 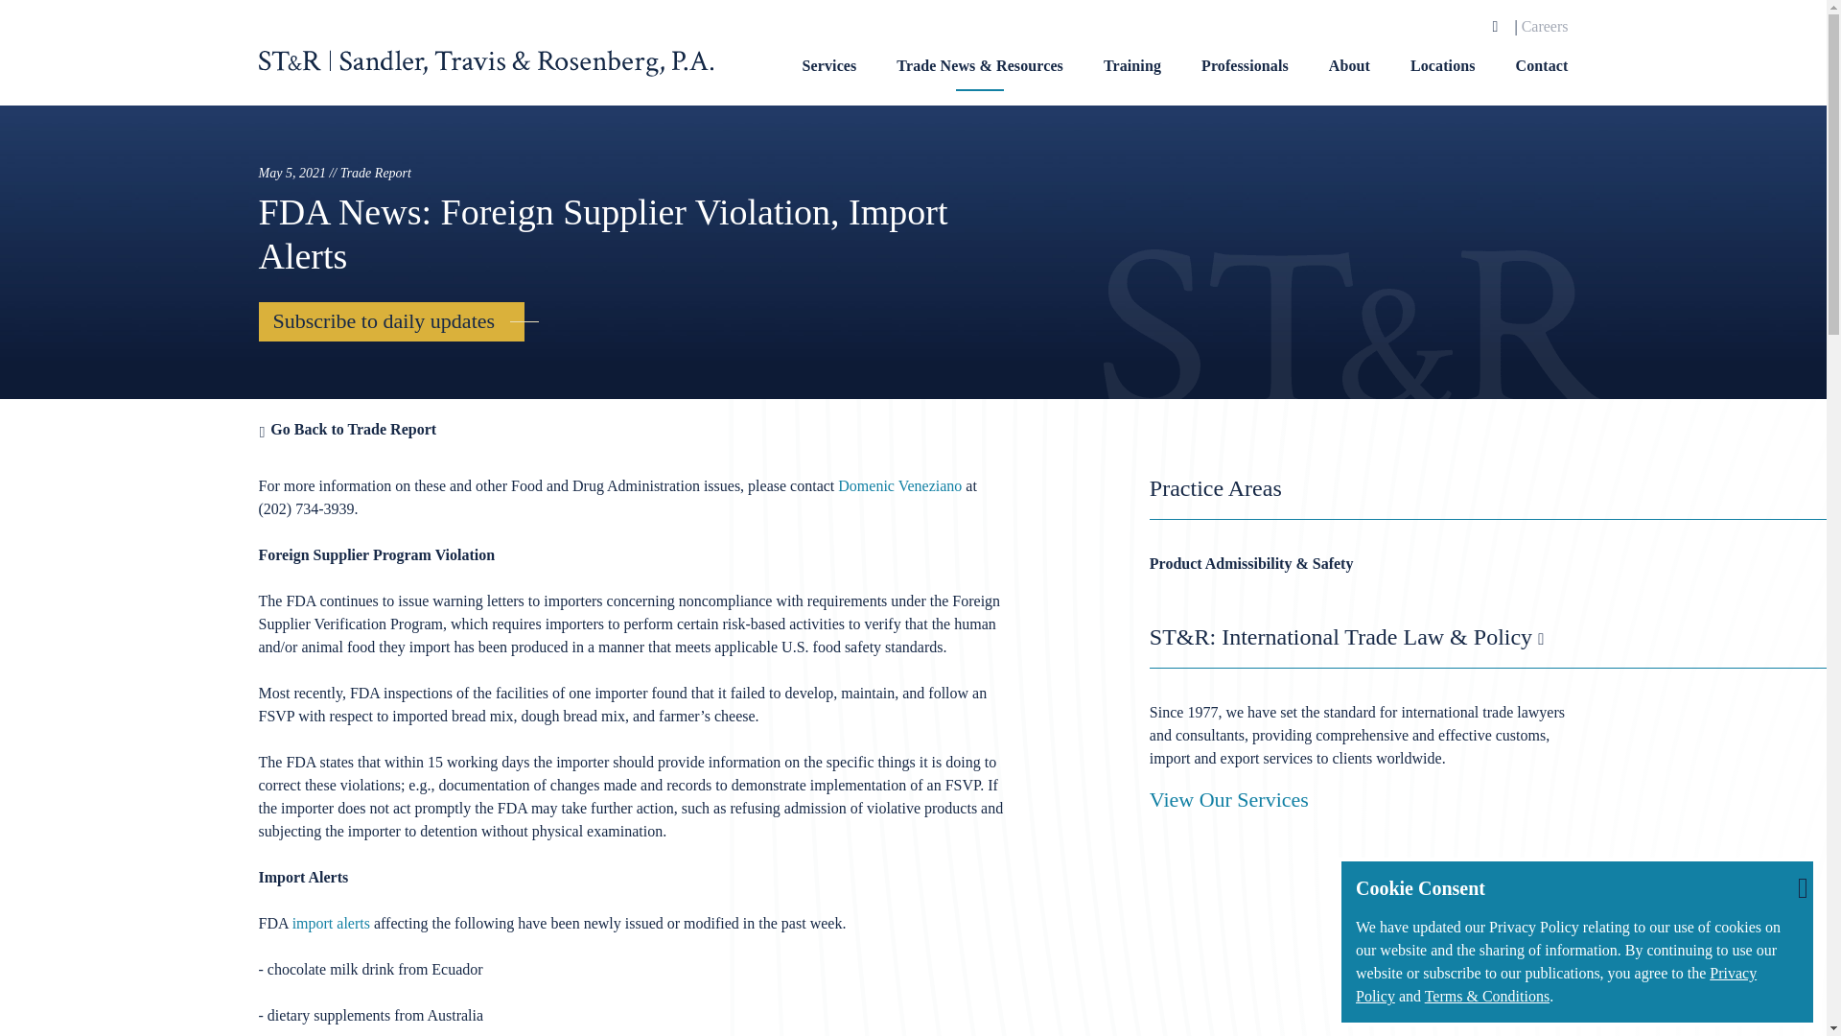 I want to click on Search, so click(x=1496, y=27).